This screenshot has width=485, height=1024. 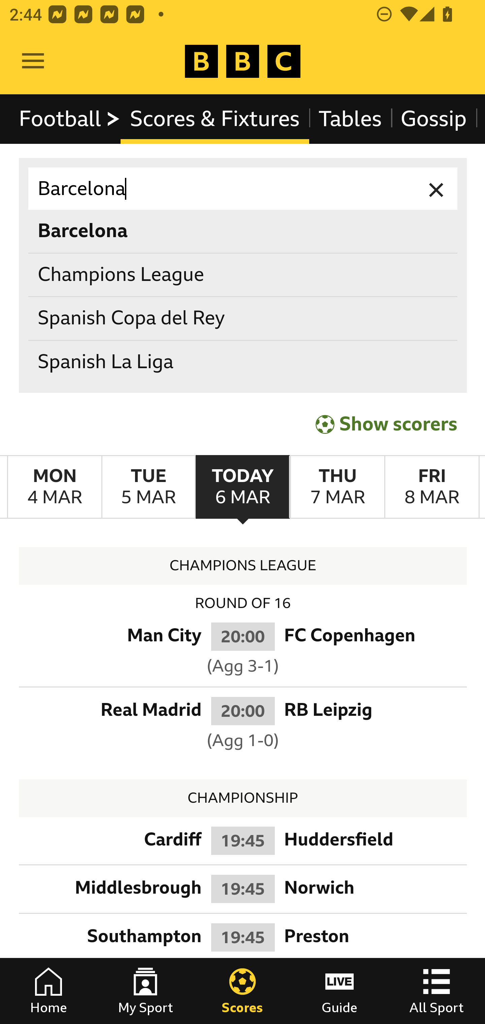 I want to click on Scores & Fixtures, so click(x=215, y=119).